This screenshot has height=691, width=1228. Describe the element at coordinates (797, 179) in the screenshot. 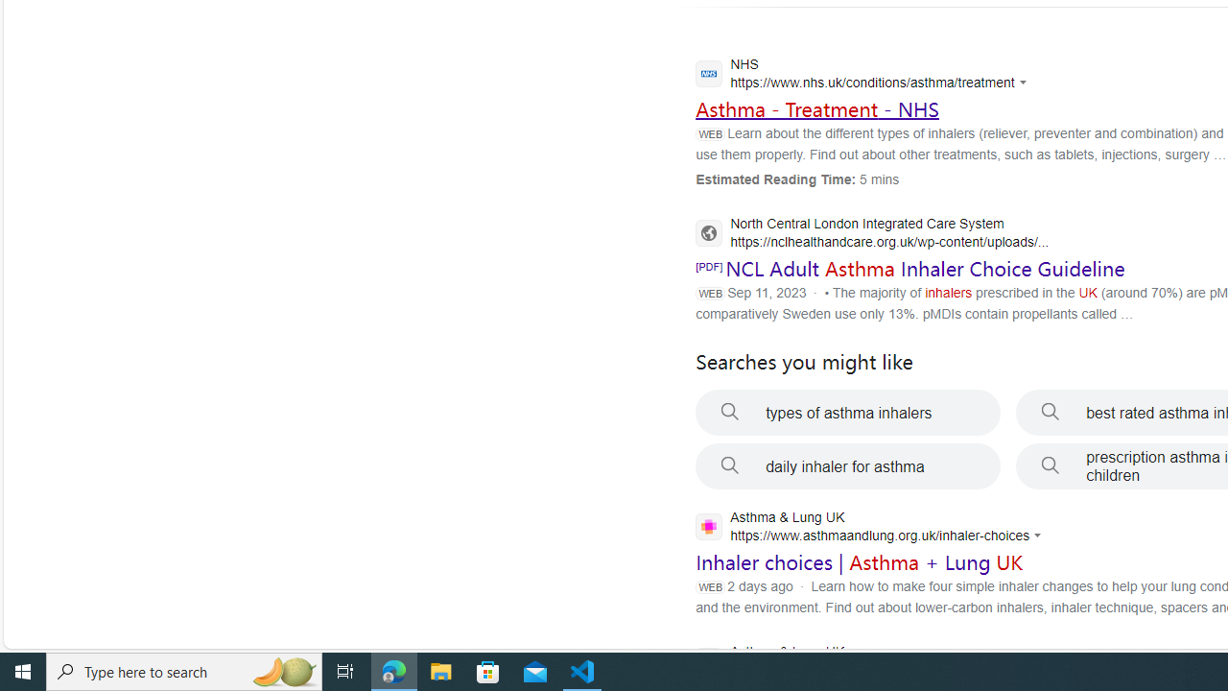

I see `Estimated Reading Time: 5 mins` at that location.